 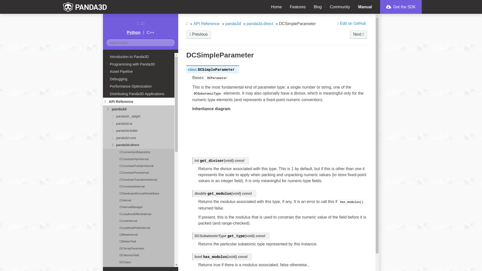 What do you see at coordinates (340, 7) in the screenshot?
I see `Community` at bounding box center [340, 7].